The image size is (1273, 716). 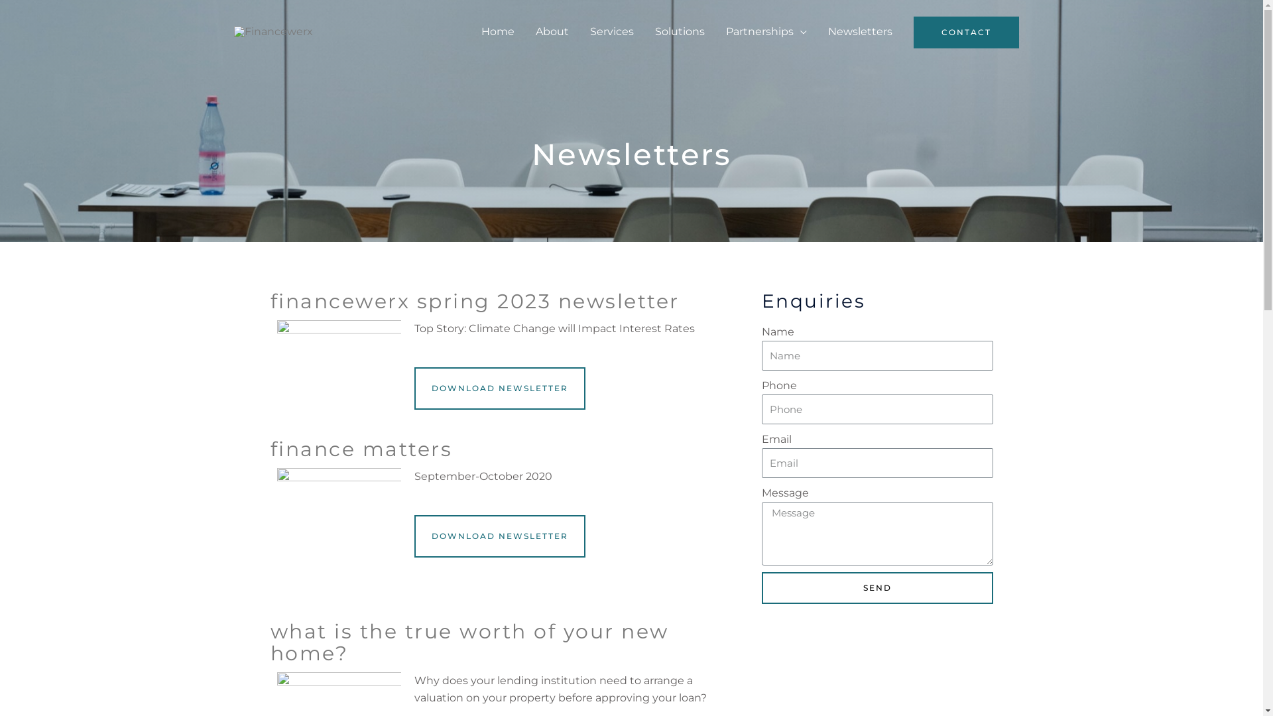 What do you see at coordinates (766, 32) in the screenshot?
I see `Partnerships` at bounding box center [766, 32].